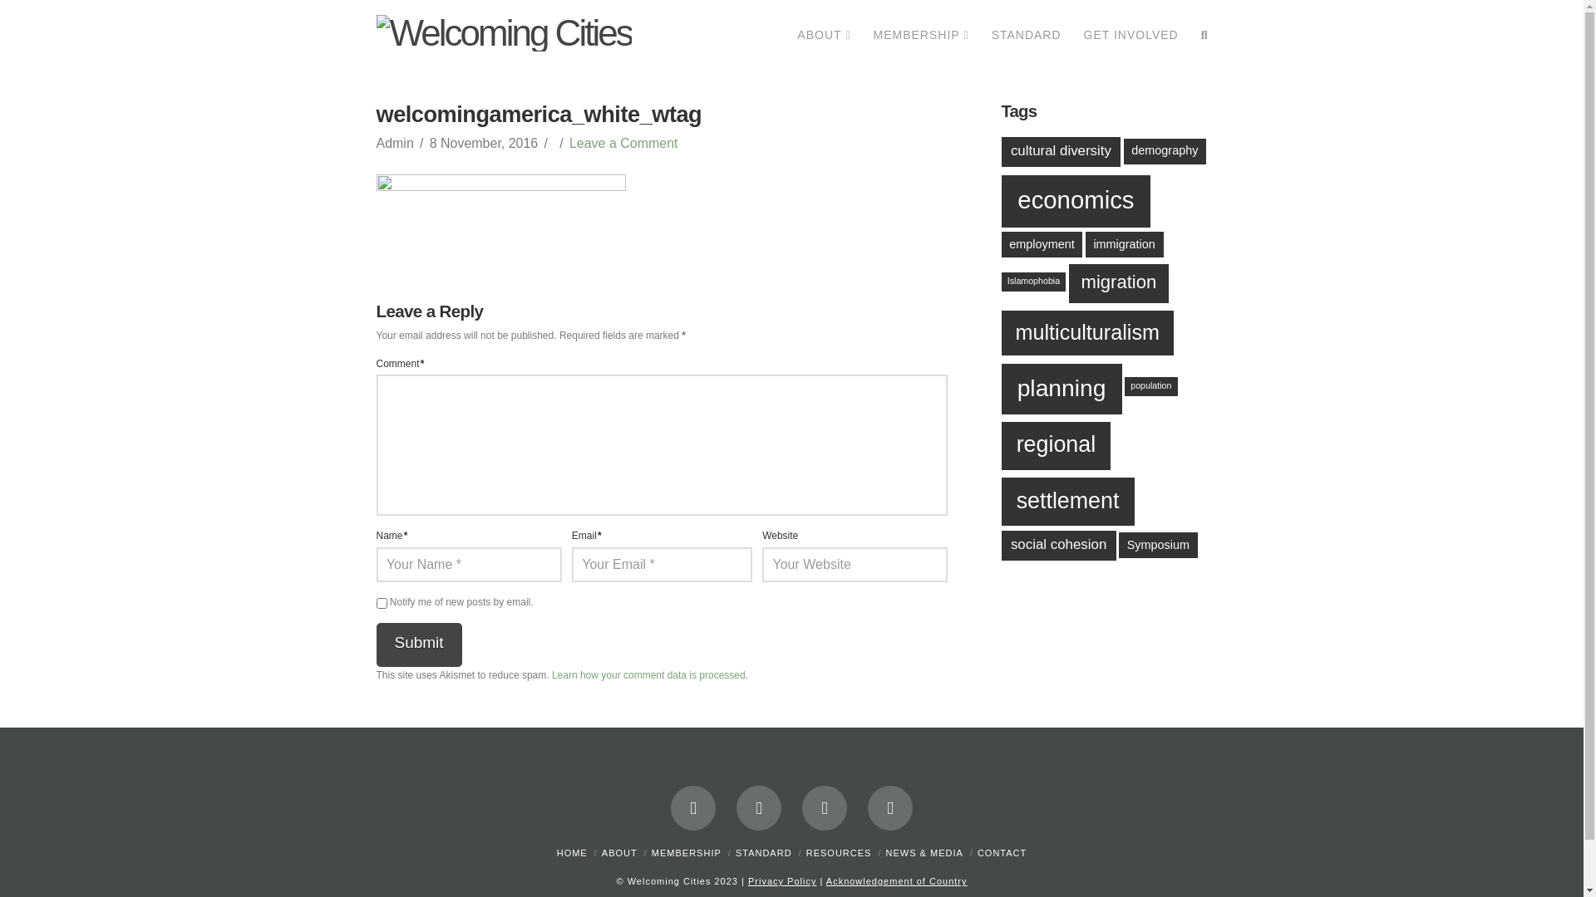 The image size is (1596, 897). Describe the element at coordinates (1042, 244) in the screenshot. I see `employment` at that location.